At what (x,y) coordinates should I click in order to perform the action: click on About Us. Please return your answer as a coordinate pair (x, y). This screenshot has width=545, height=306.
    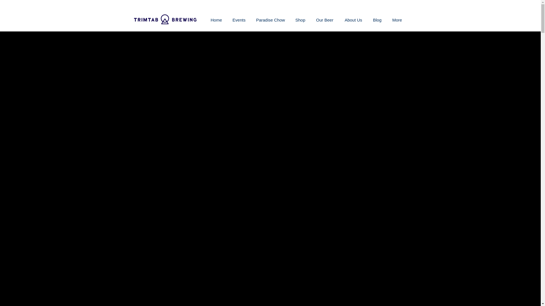
    Looking at the image, I should click on (353, 20).